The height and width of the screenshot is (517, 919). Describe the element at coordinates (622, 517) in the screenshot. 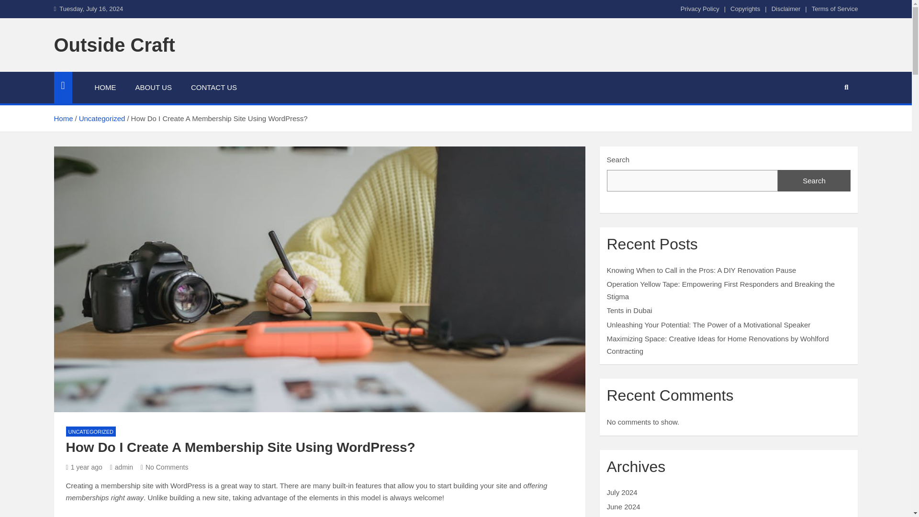

I see `May 2024` at that location.